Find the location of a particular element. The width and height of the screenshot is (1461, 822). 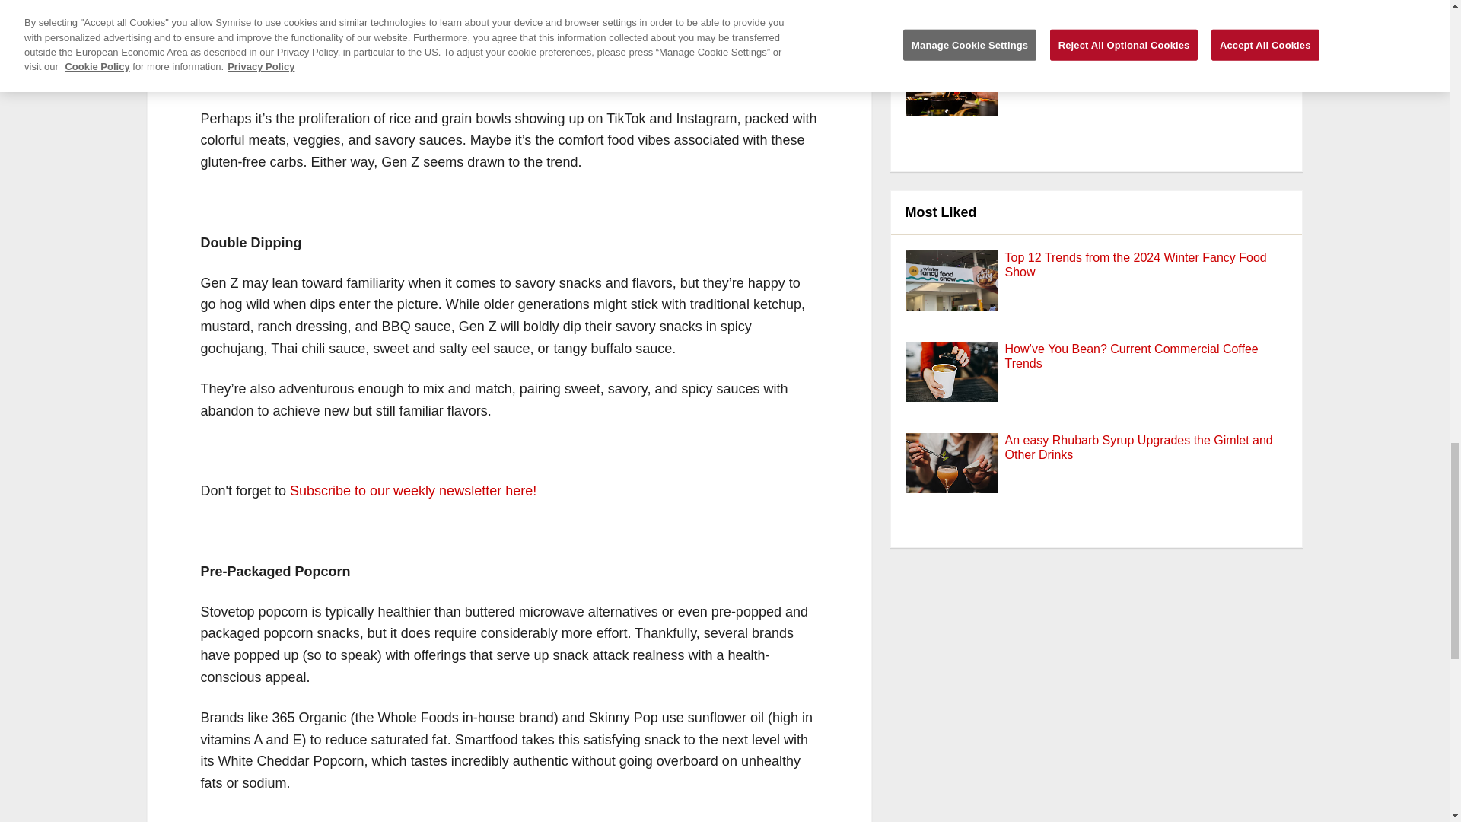

Fusion, Chaos, and New Ways of Crafting Cuisine is located at coordinates (951, 102).